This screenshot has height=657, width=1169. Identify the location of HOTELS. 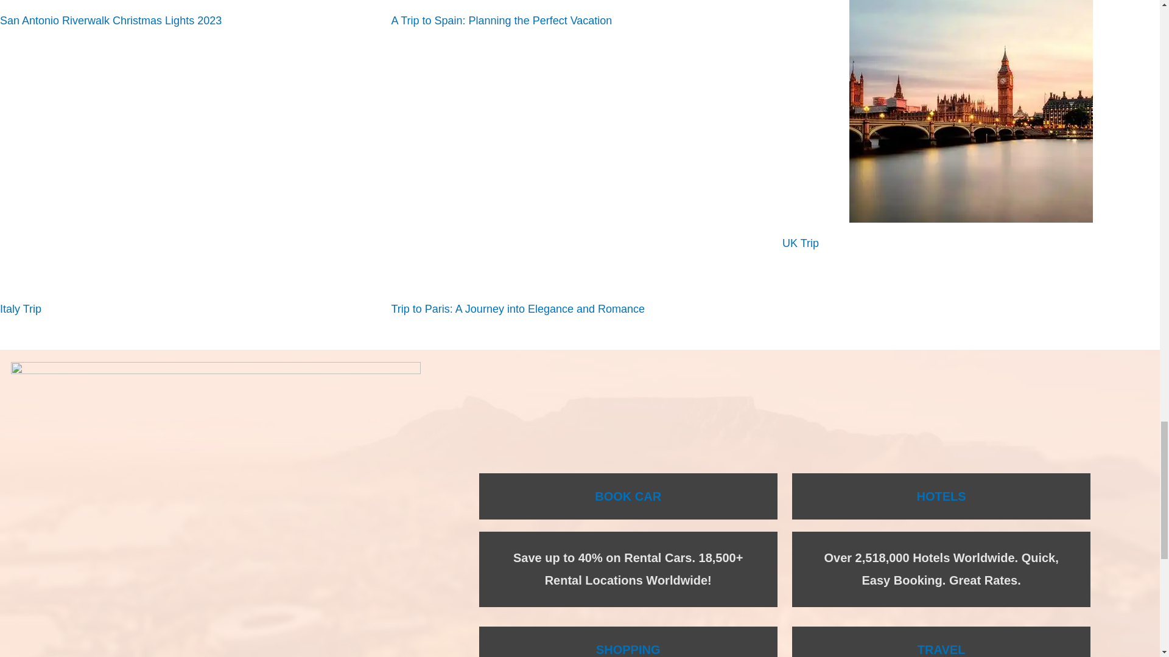
(941, 496).